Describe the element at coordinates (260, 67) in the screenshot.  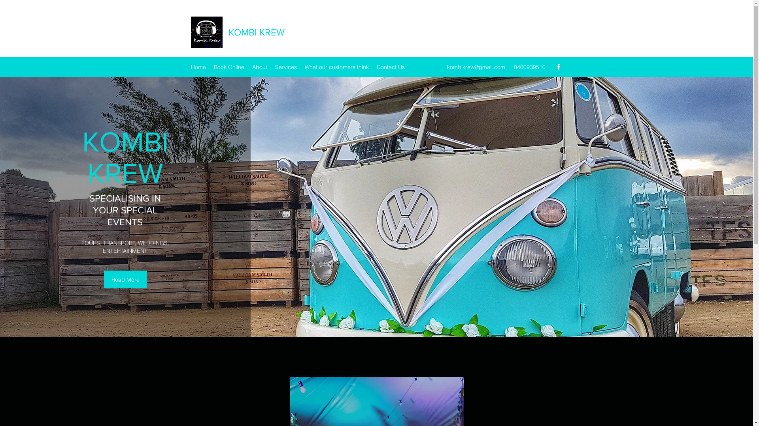
I see `About` at that location.